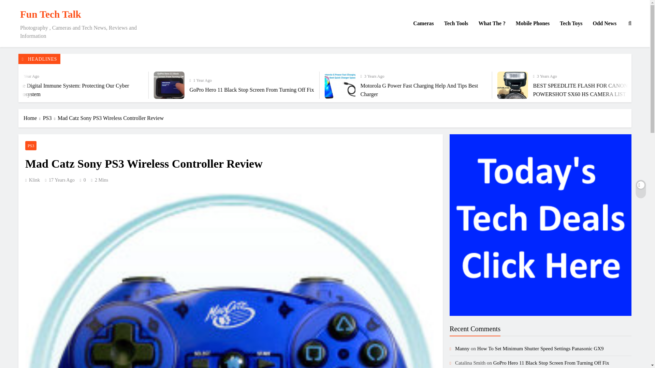 The width and height of the screenshot is (655, 368). What do you see at coordinates (491, 24) in the screenshot?
I see `What The ?` at bounding box center [491, 24].